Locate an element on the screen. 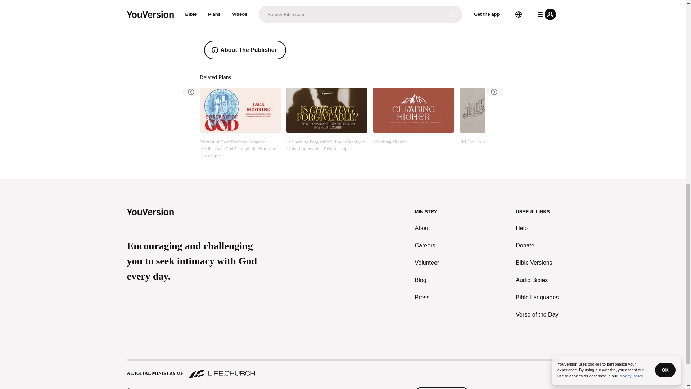 The width and height of the screenshot is (691, 389). Privacy Policy is located at coordinates (213, 388).